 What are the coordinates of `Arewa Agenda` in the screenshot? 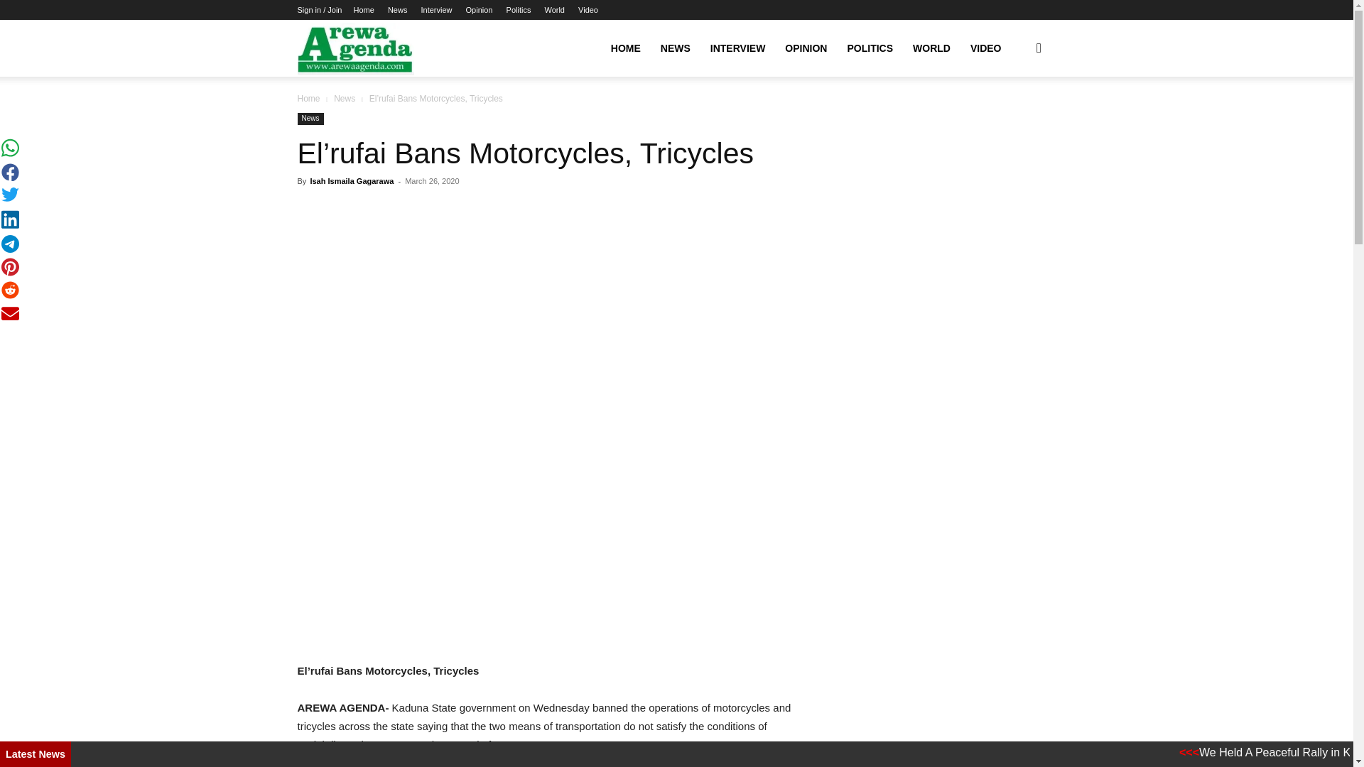 It's located at (355, 48).